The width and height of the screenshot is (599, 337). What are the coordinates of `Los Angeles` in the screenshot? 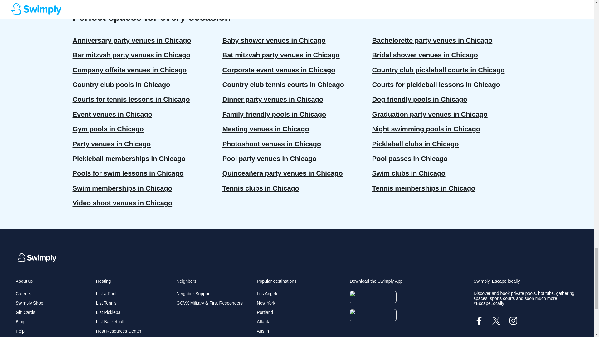 It's located at (268, 294).